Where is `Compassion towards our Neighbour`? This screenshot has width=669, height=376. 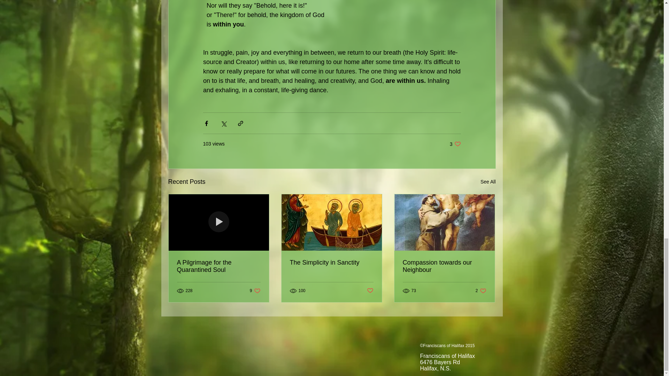
Compassion towards our Neighbour is located at coordinates (488, 182).